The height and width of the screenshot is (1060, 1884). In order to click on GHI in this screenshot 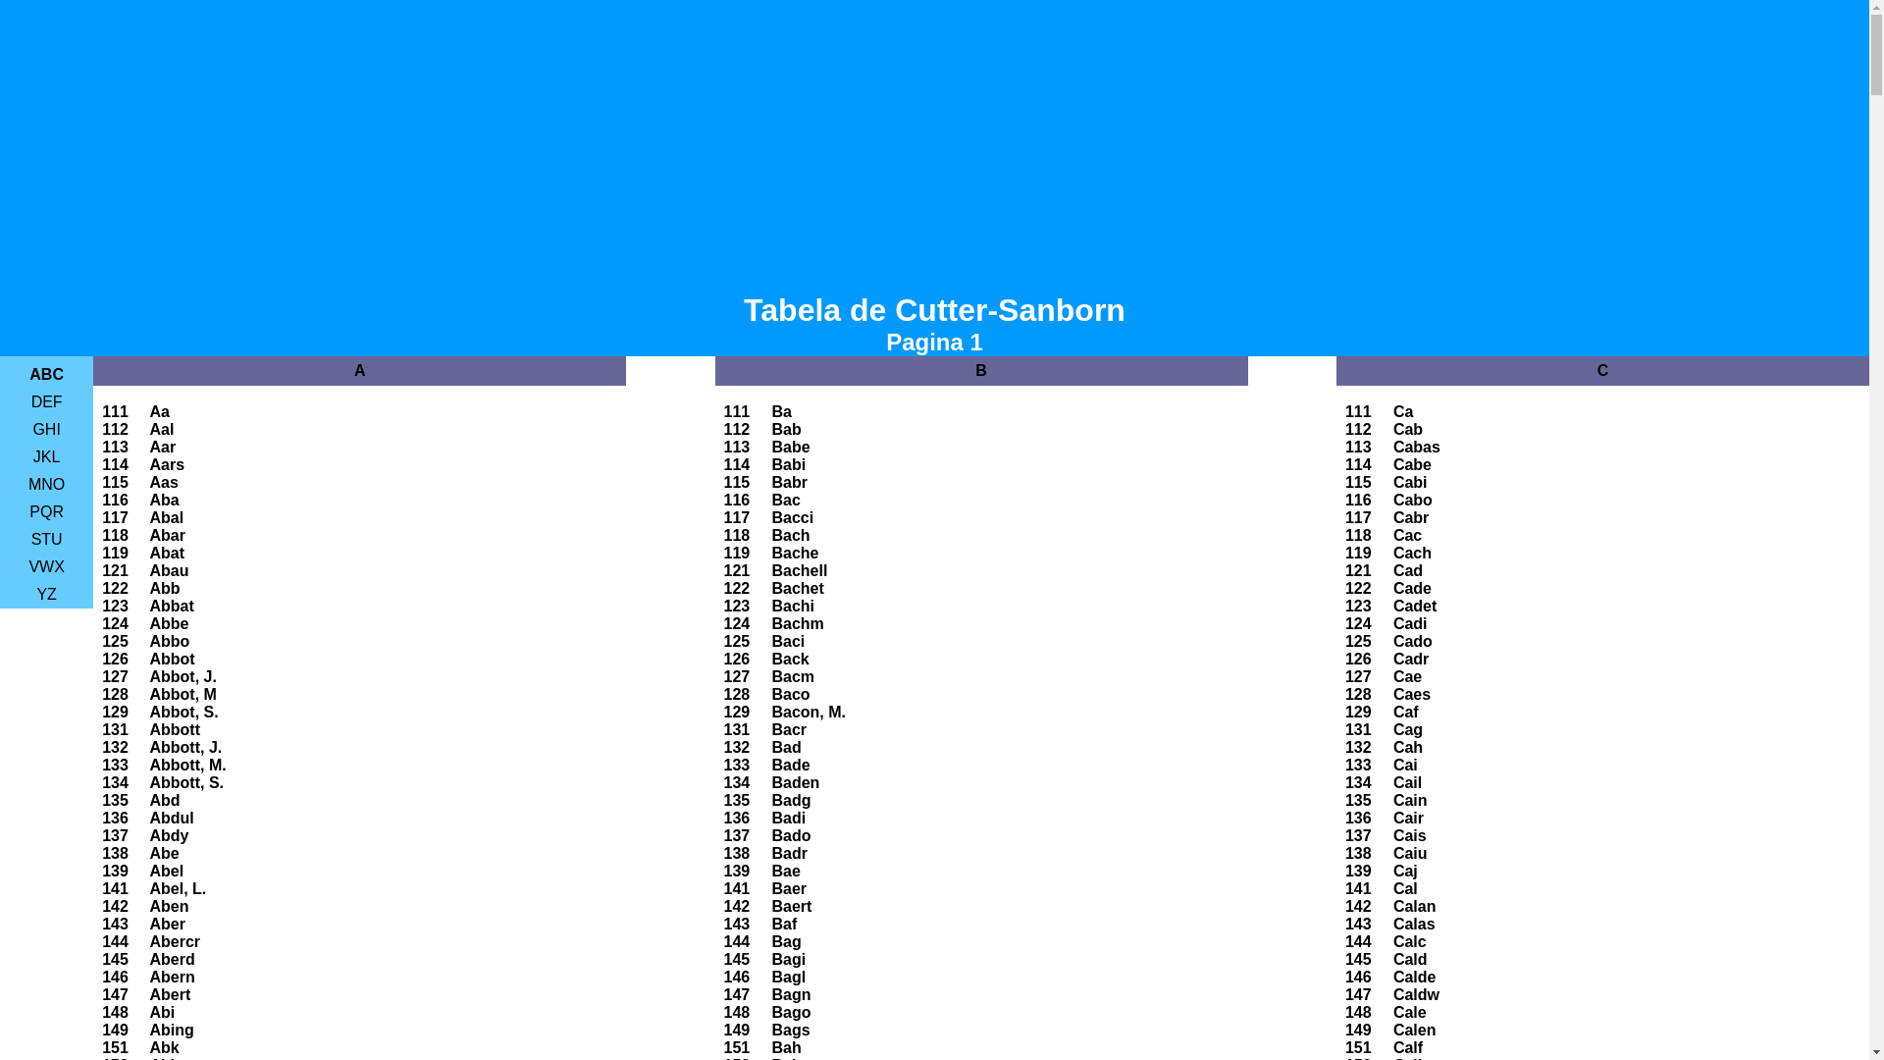, I will do `click(46, 430)`.